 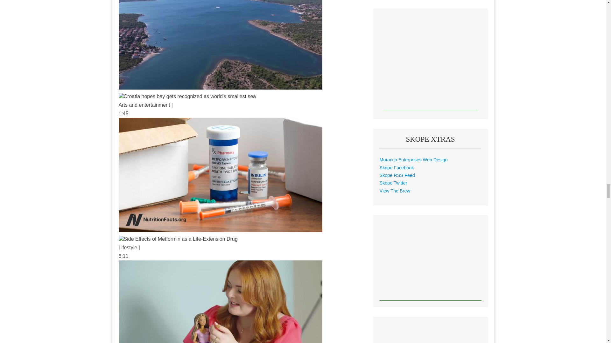 What do you see at coordinates (397, 175) in the screenshot?
I see `Skopemag.com RSS Feed` at bounding box center [397, 175].